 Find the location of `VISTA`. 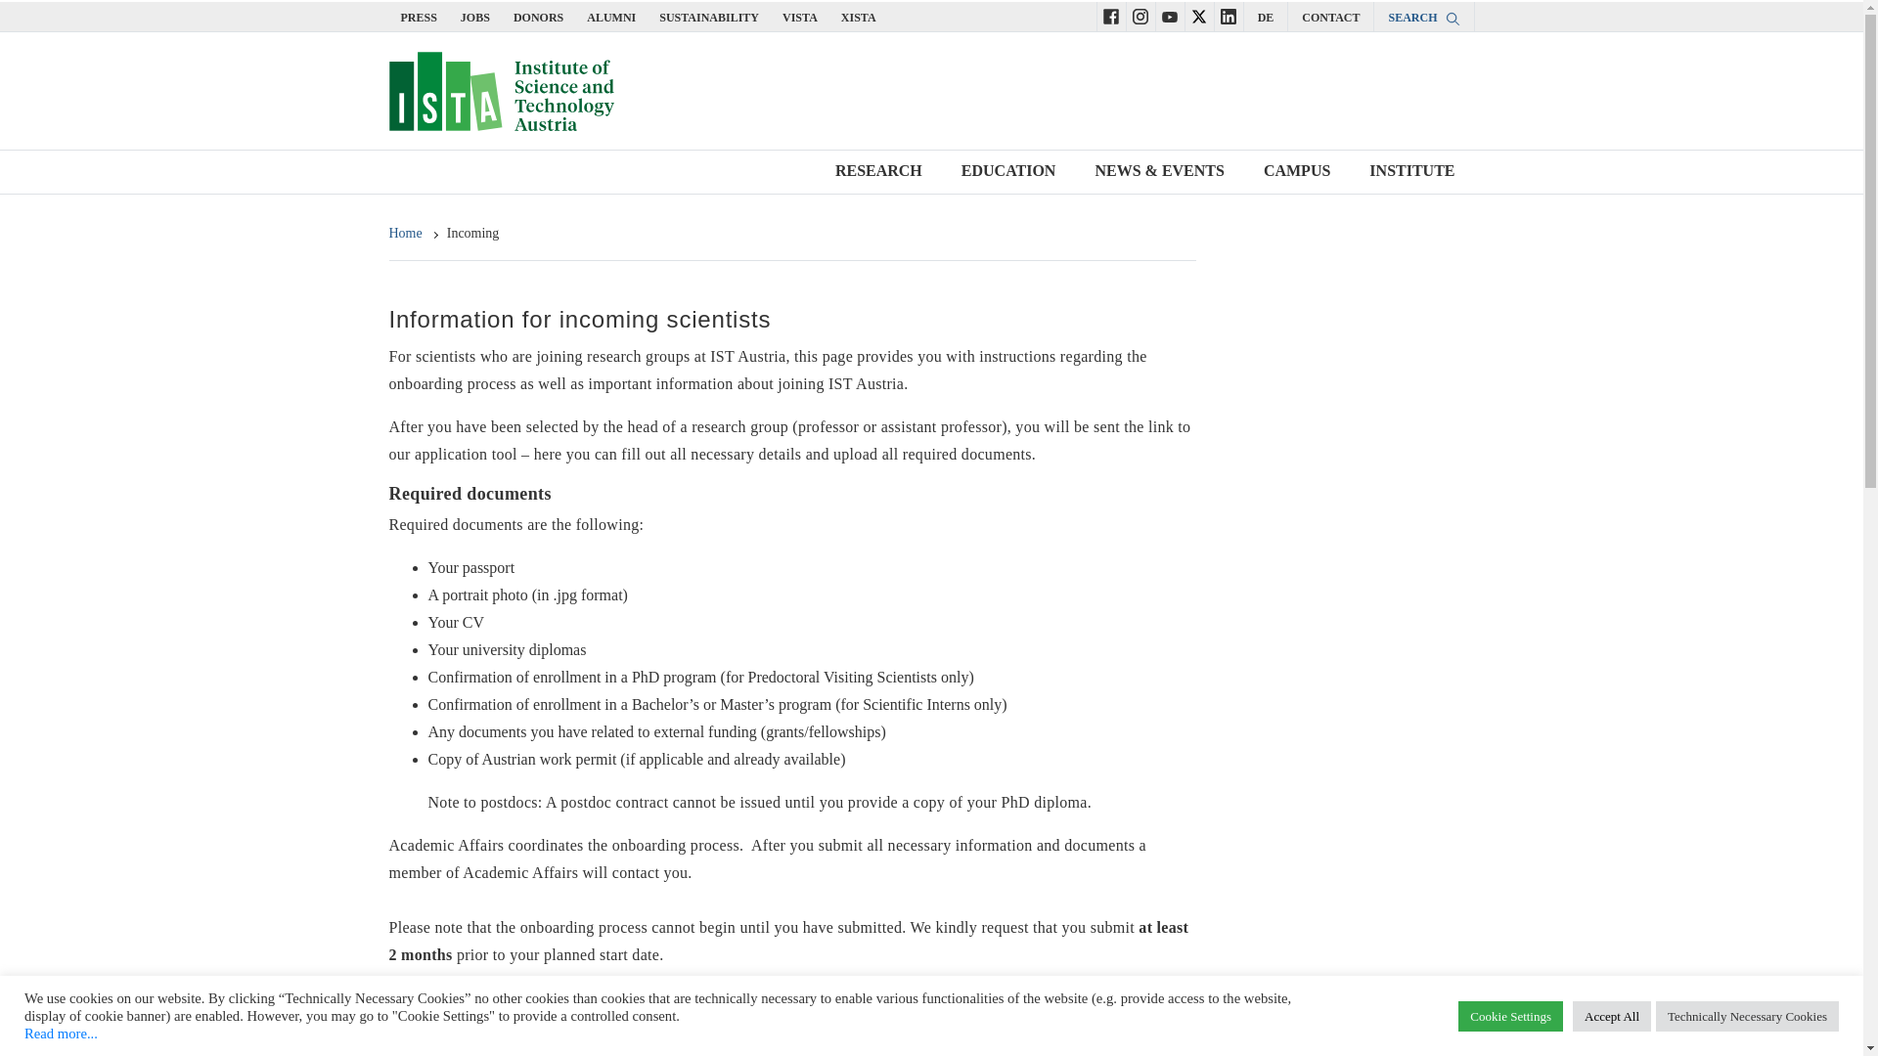

VISTA is located at coordinates (800, 17).